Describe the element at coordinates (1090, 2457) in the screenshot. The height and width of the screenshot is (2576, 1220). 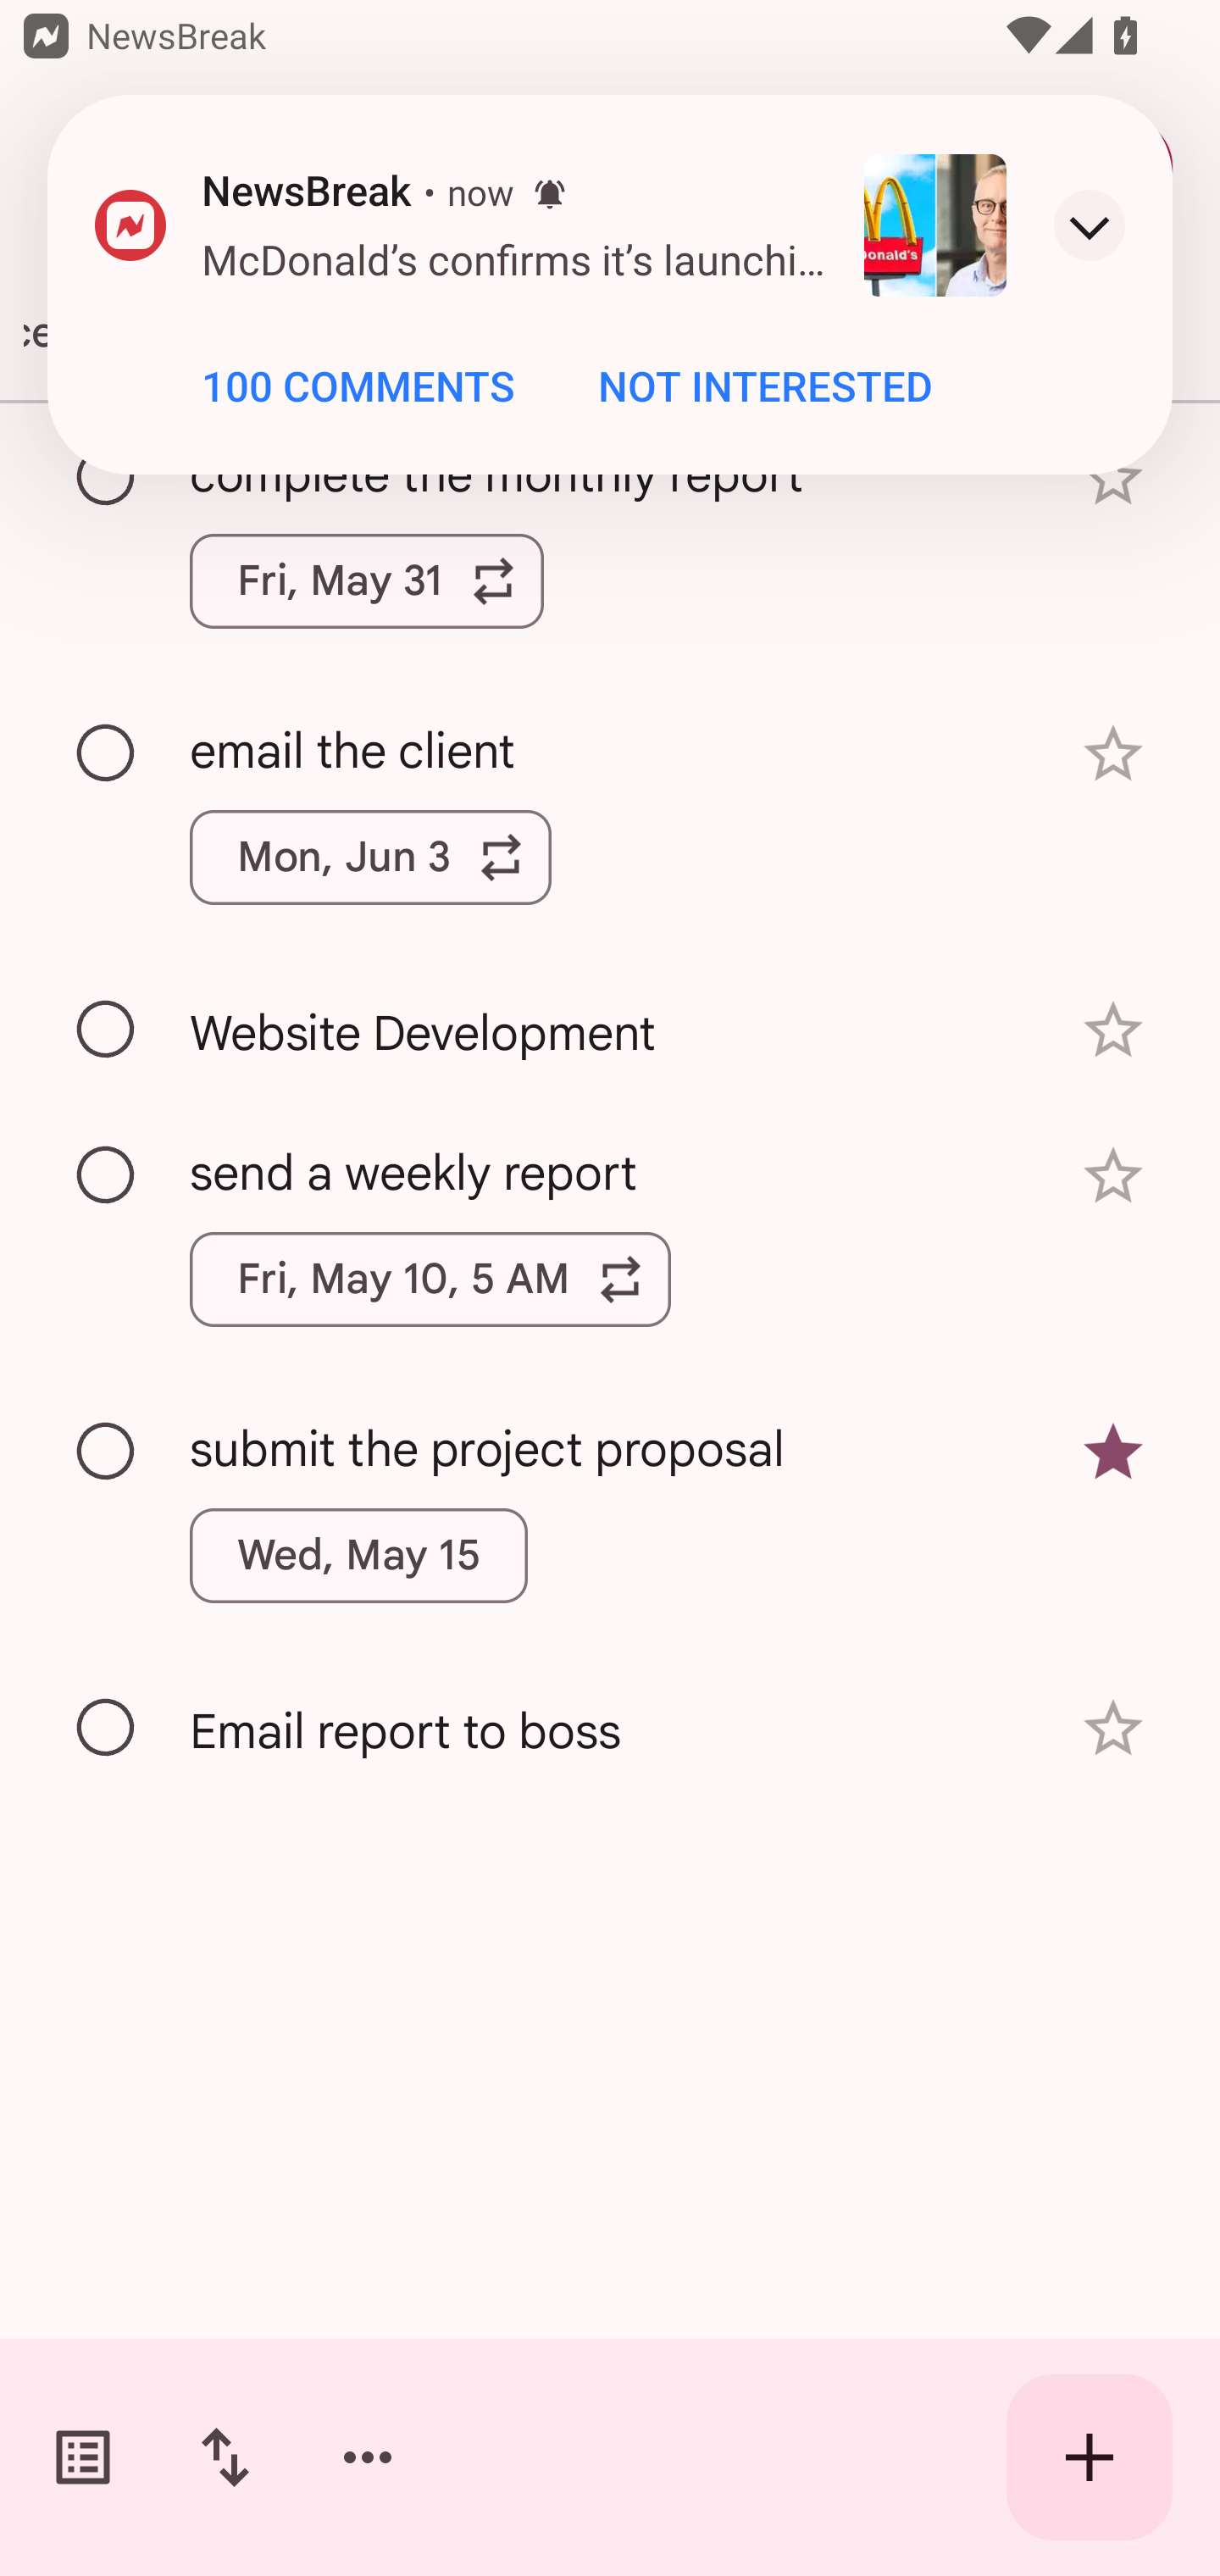
I see `Create new task` at that location.